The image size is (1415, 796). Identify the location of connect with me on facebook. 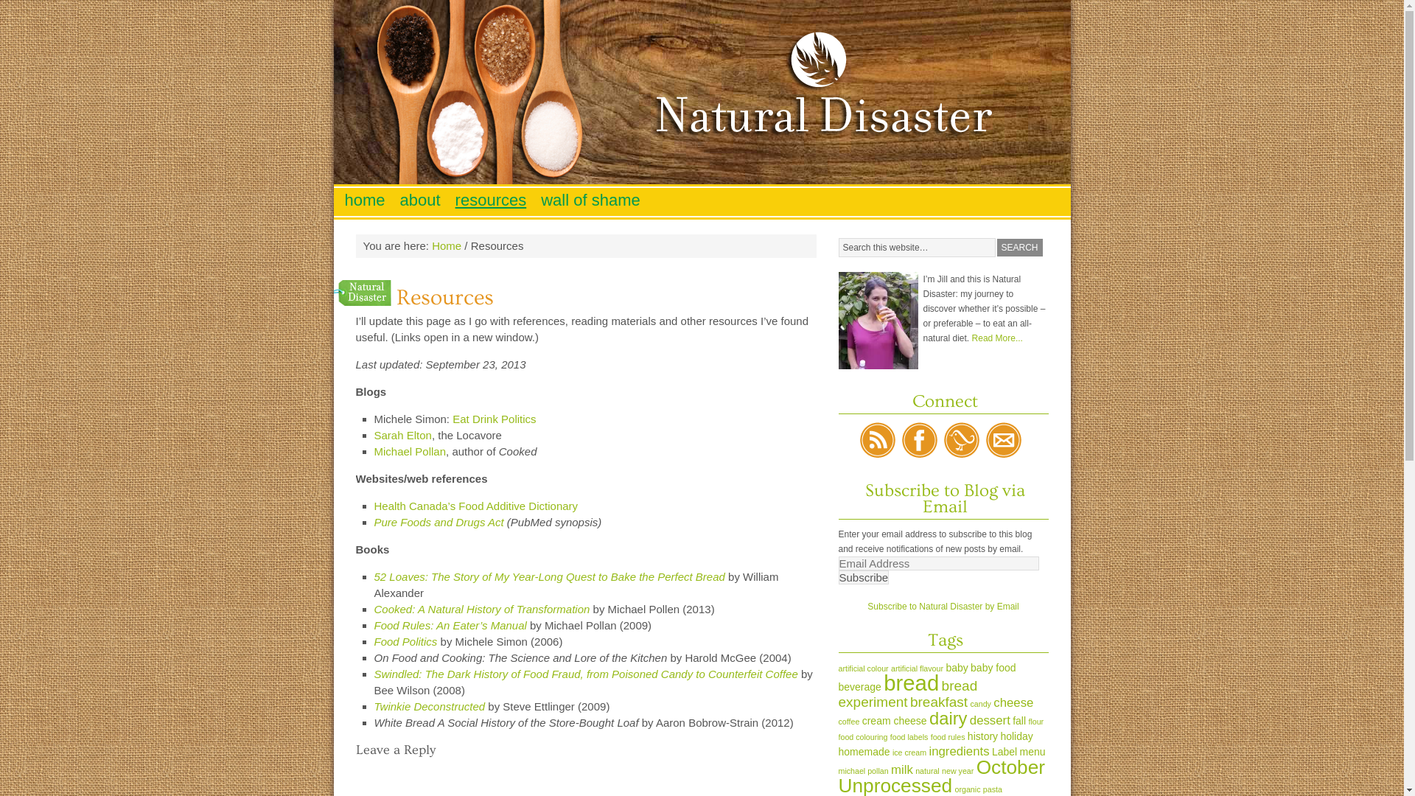
(920, 440).